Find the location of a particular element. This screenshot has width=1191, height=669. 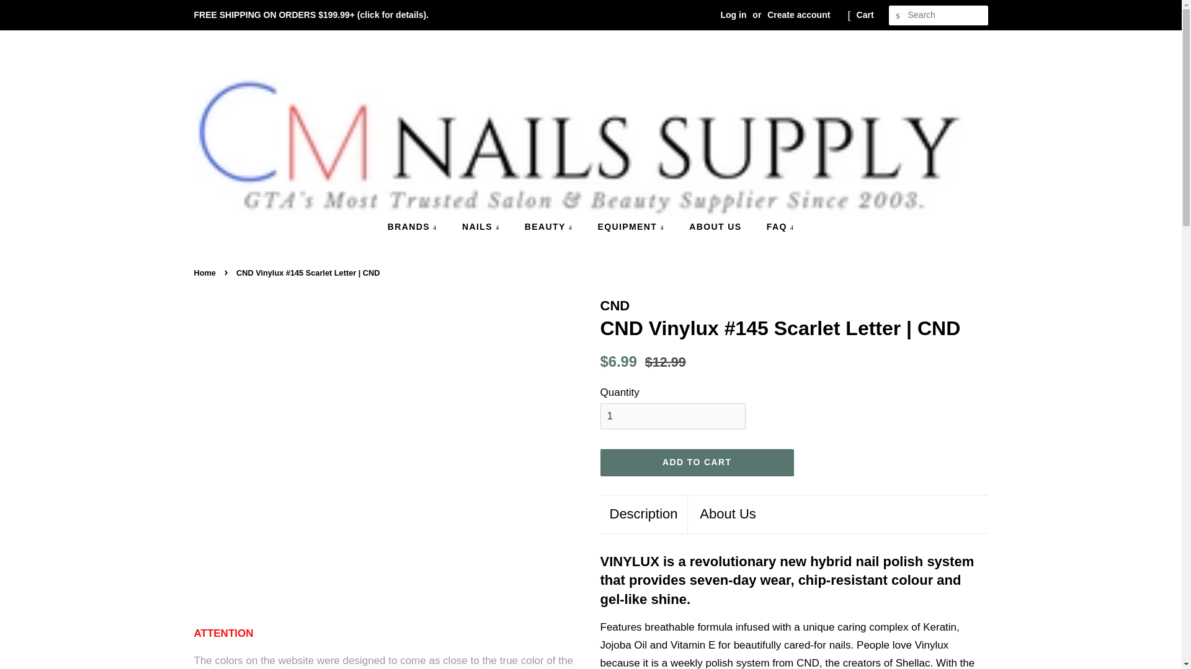

Log in is located at coordinates (733, 15).